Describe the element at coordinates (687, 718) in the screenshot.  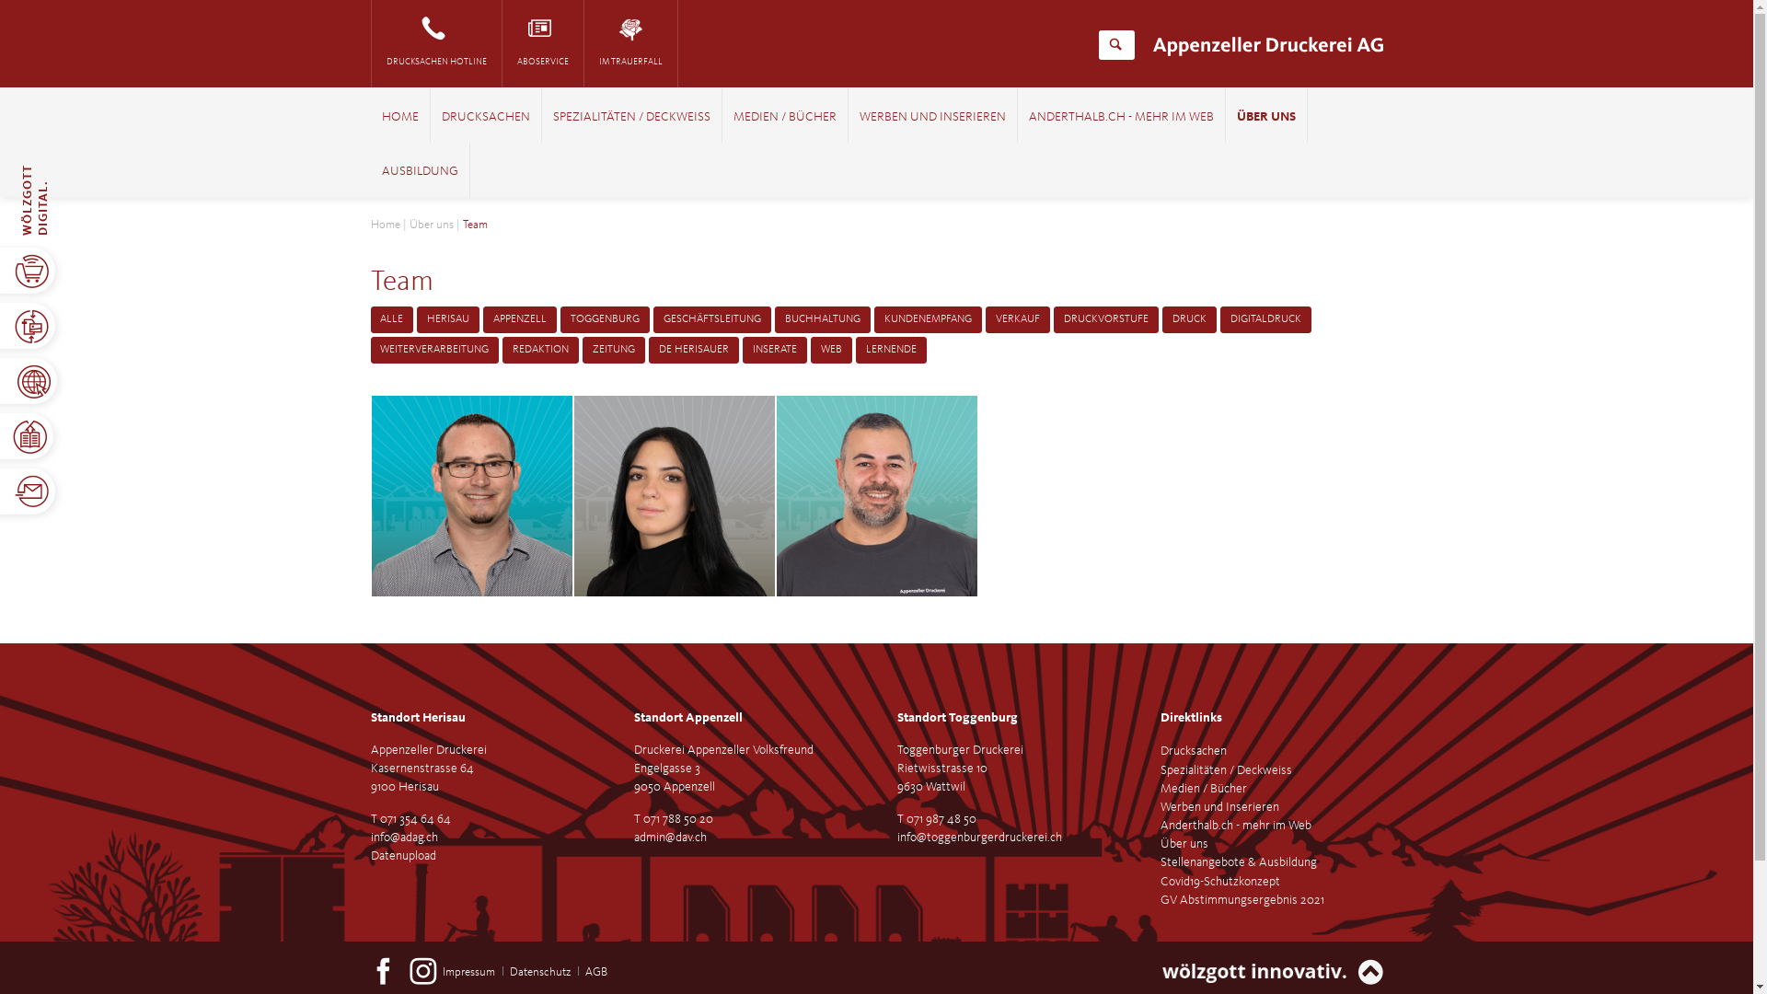
I see `Standort Appenzell` at that location.